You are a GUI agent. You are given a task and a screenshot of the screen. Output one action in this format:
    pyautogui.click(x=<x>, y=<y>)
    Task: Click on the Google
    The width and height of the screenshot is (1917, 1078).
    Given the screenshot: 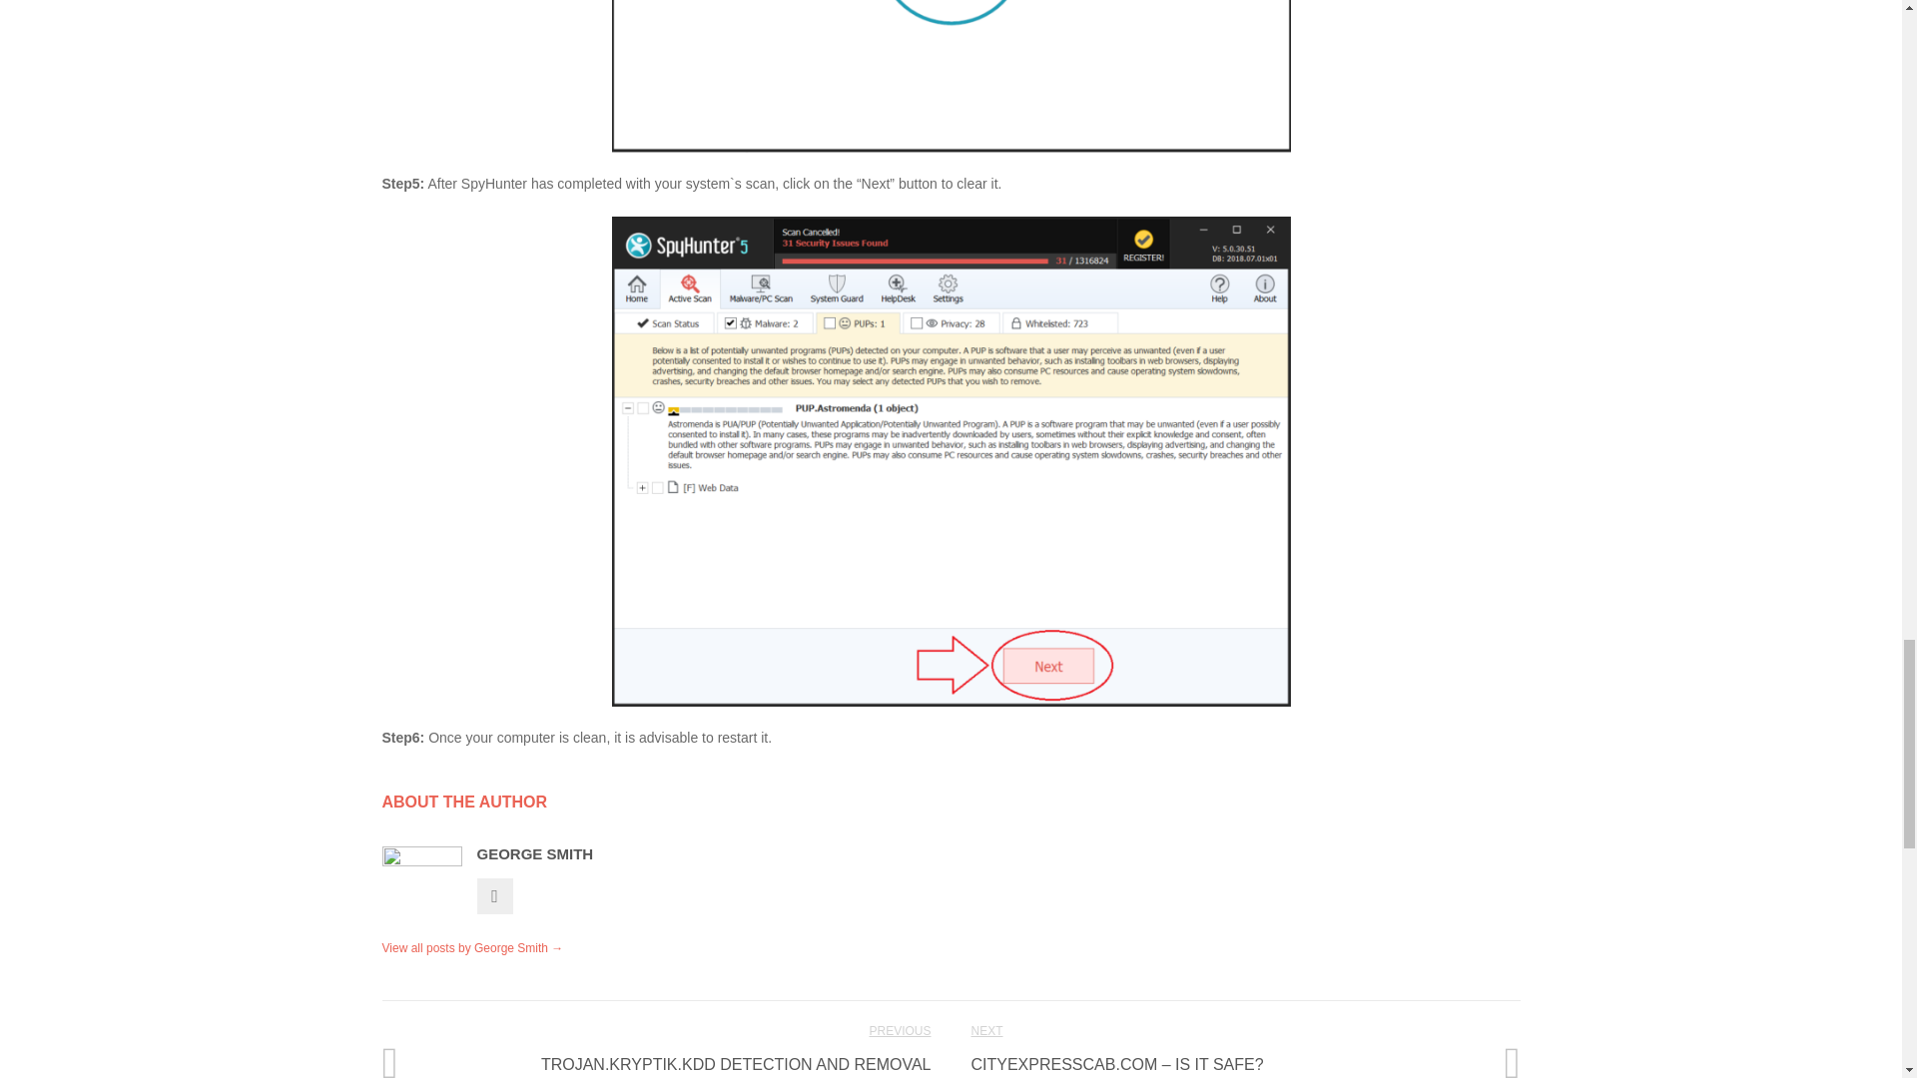 What is the action you would take?
    pyautogui.click(x=495, y=894)
    